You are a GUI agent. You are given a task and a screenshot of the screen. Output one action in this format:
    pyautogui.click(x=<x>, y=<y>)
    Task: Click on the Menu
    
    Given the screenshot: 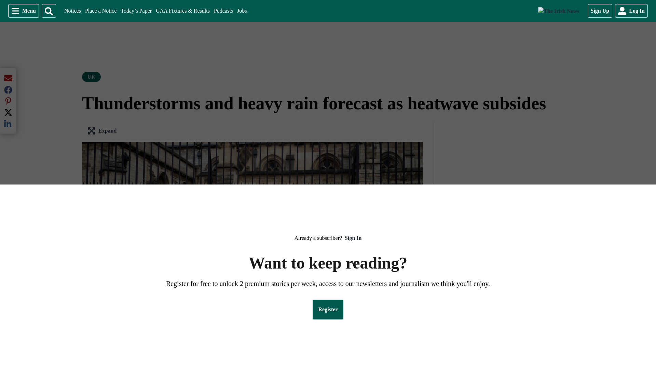 What is the action you would take?
    pyautogui.click(x=558, y=11)
    